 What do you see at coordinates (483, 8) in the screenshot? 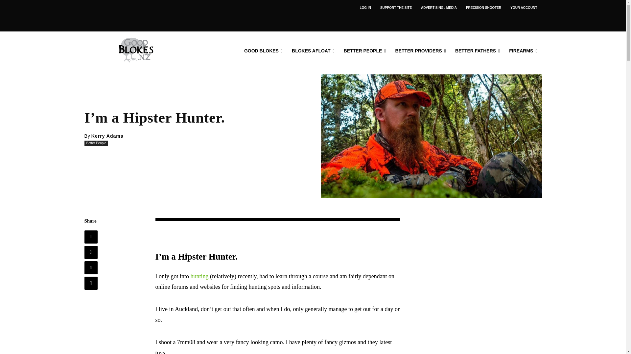
I see `PRECISION SHOOTER` at bounding box center [483, 8].